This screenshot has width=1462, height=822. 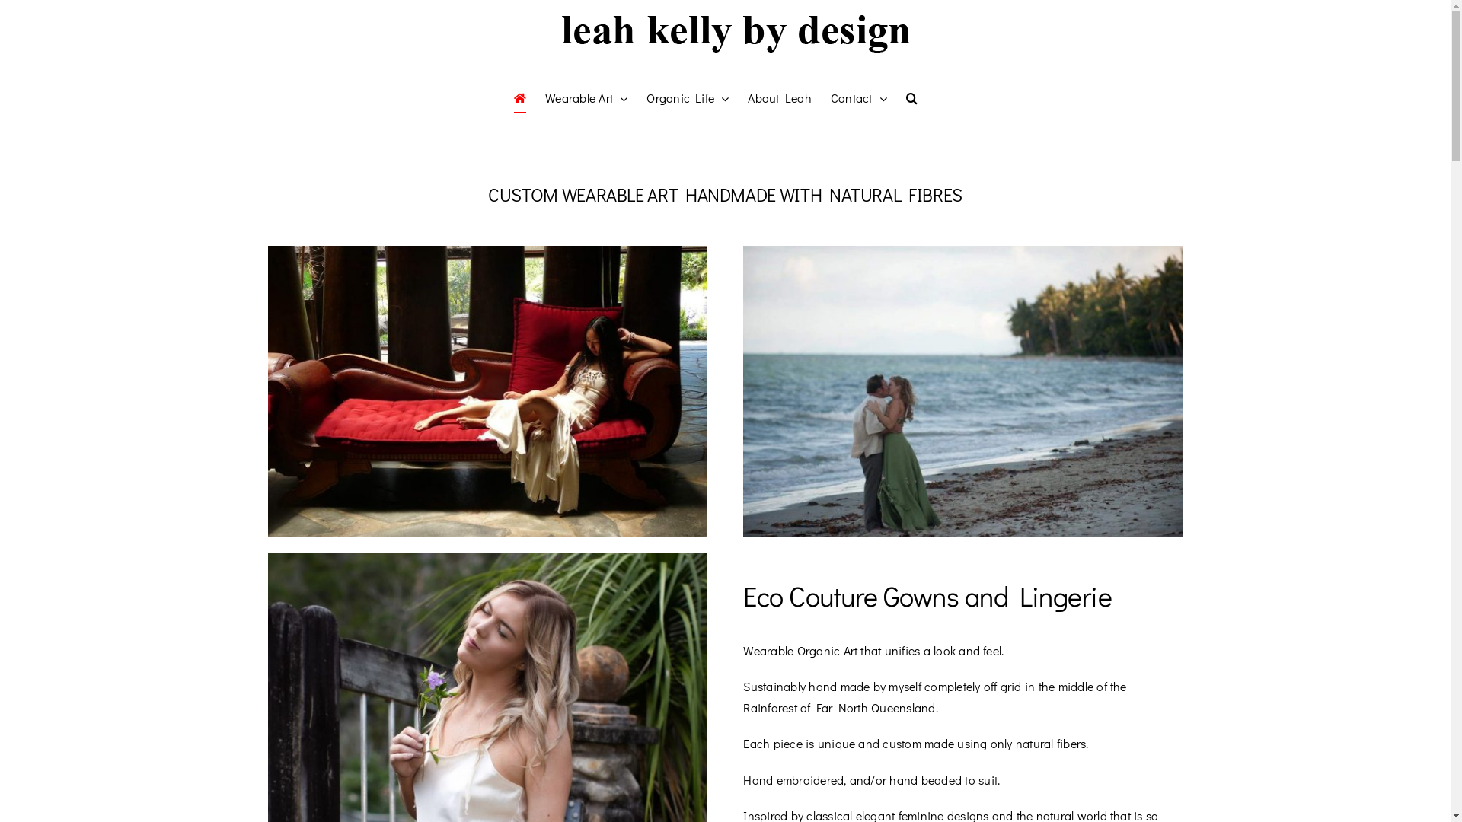 I want to click on Search, so click(x=912, y=98).